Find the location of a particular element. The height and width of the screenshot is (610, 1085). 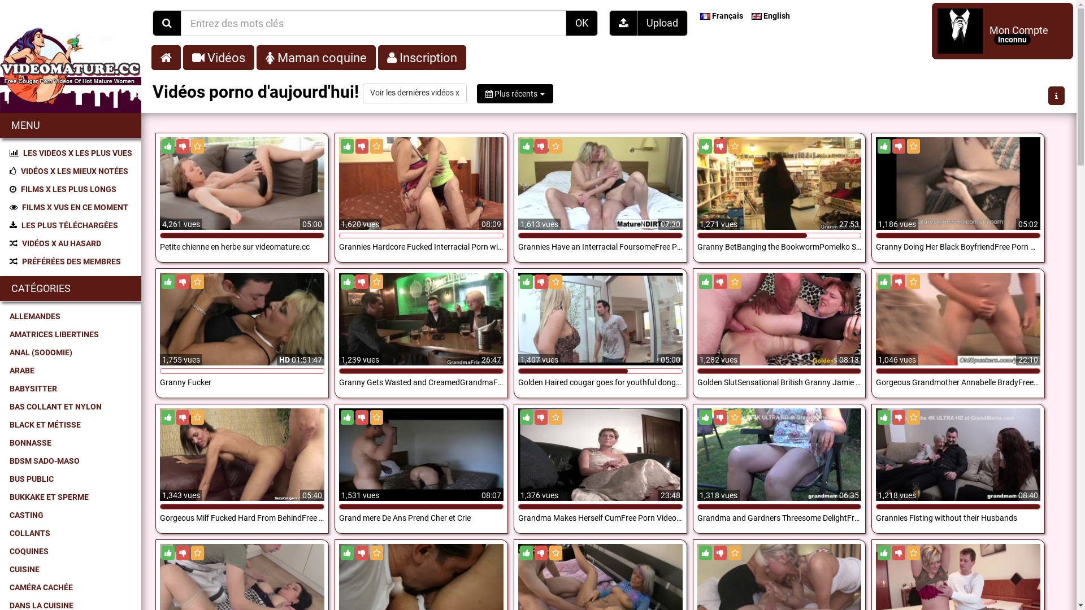

Voter pour is located at coordinates (705, 146).